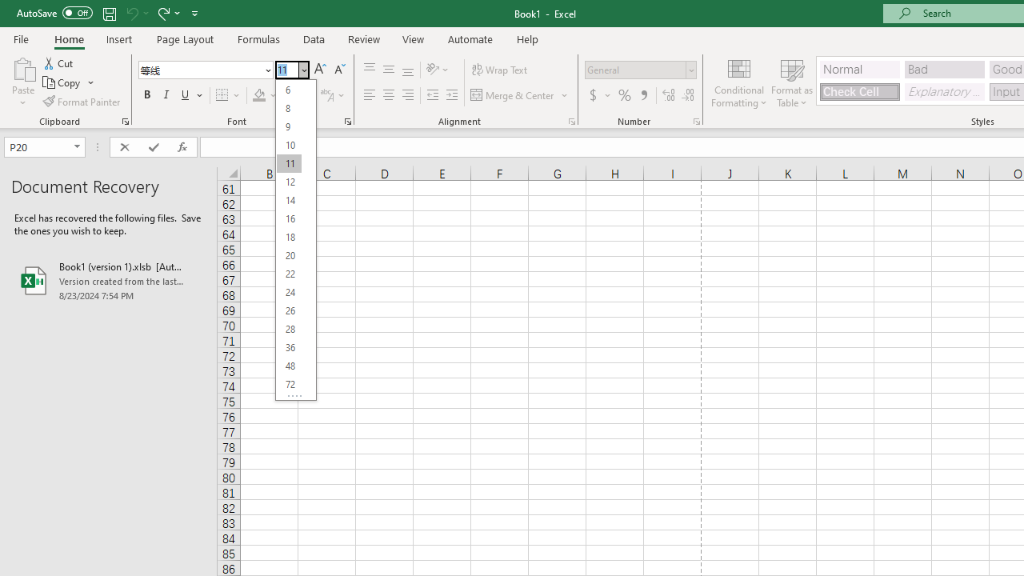 The image size is (1024, 576). Describe the element at coordinates (513, 96) in the screenshot. I see `Merge & Center` at that location.